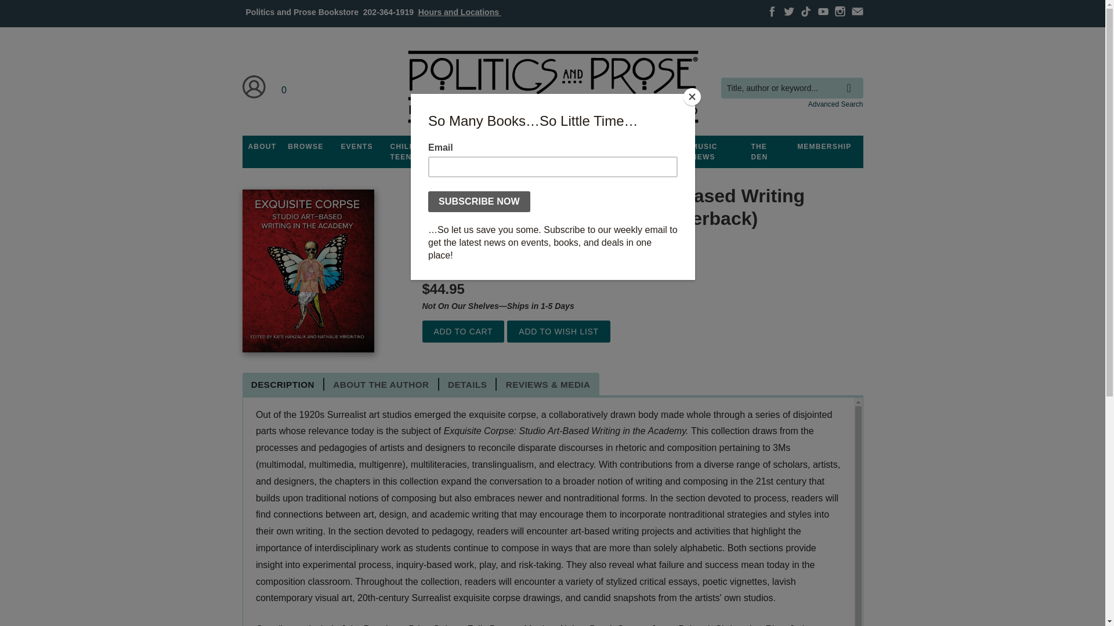  I want to click on Hours and Locations , so click(460, 12).